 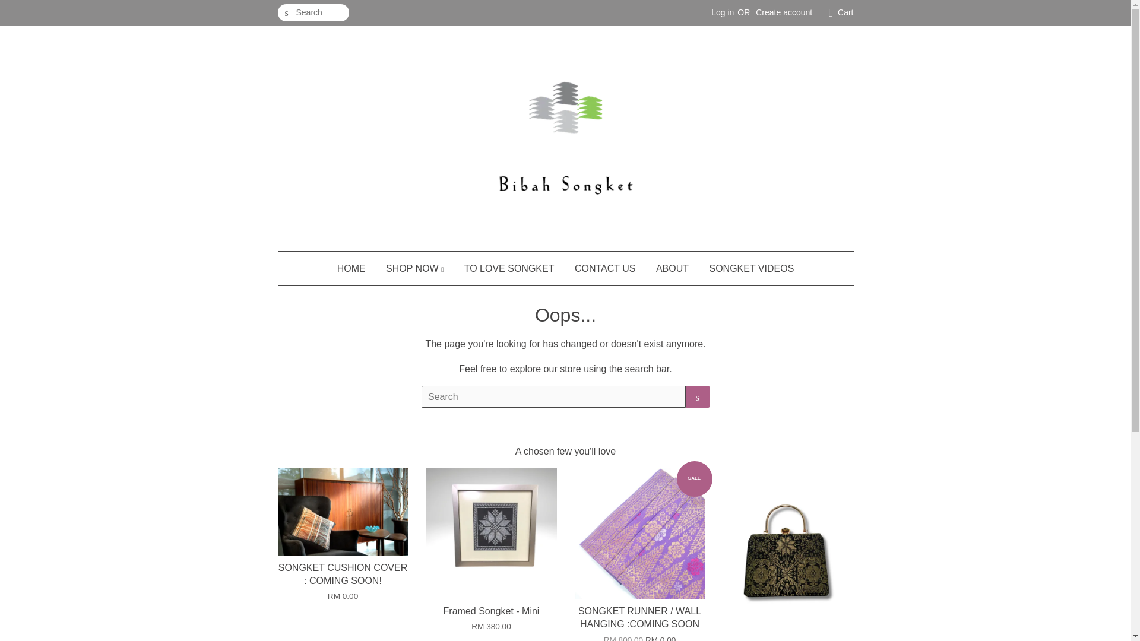 I want to click on Log in, so click(x=723, y=12).